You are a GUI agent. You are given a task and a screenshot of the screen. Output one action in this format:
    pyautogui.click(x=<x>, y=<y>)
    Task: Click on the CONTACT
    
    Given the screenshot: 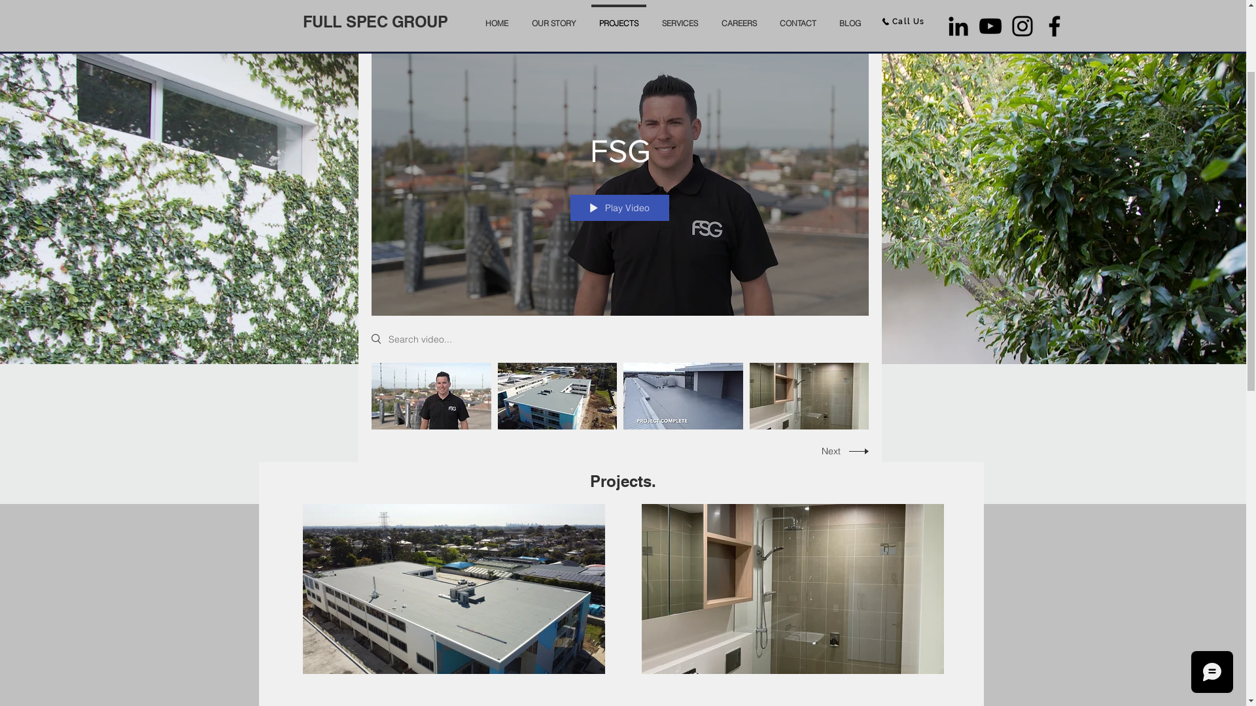 What is the action you would take?
    pyautogui.click(x=798, y=156)
    